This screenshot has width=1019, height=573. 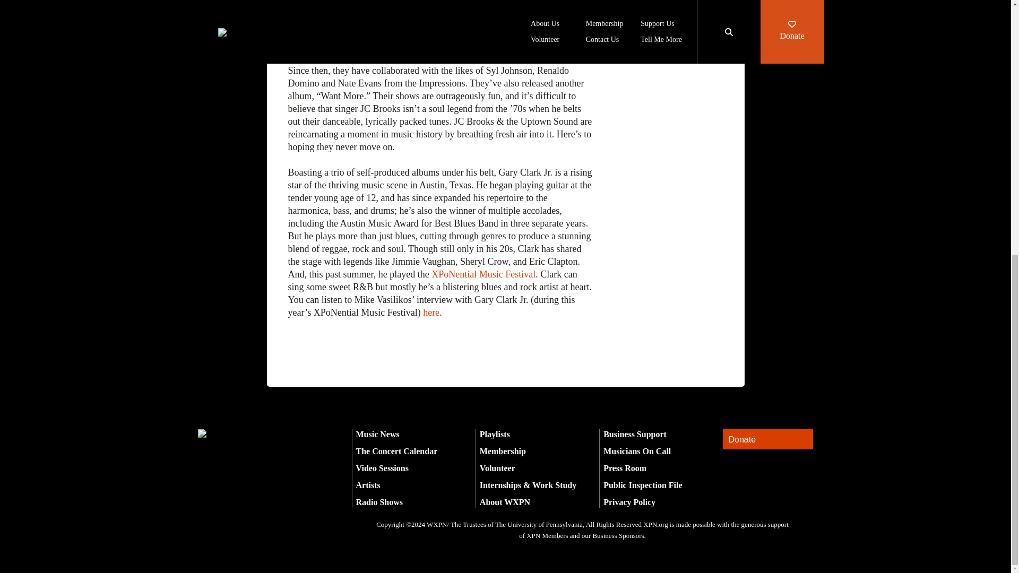 What do you see at coordinates (767, 439) in the screenshot?
I see `Donate` at bounding box center [767, 439].